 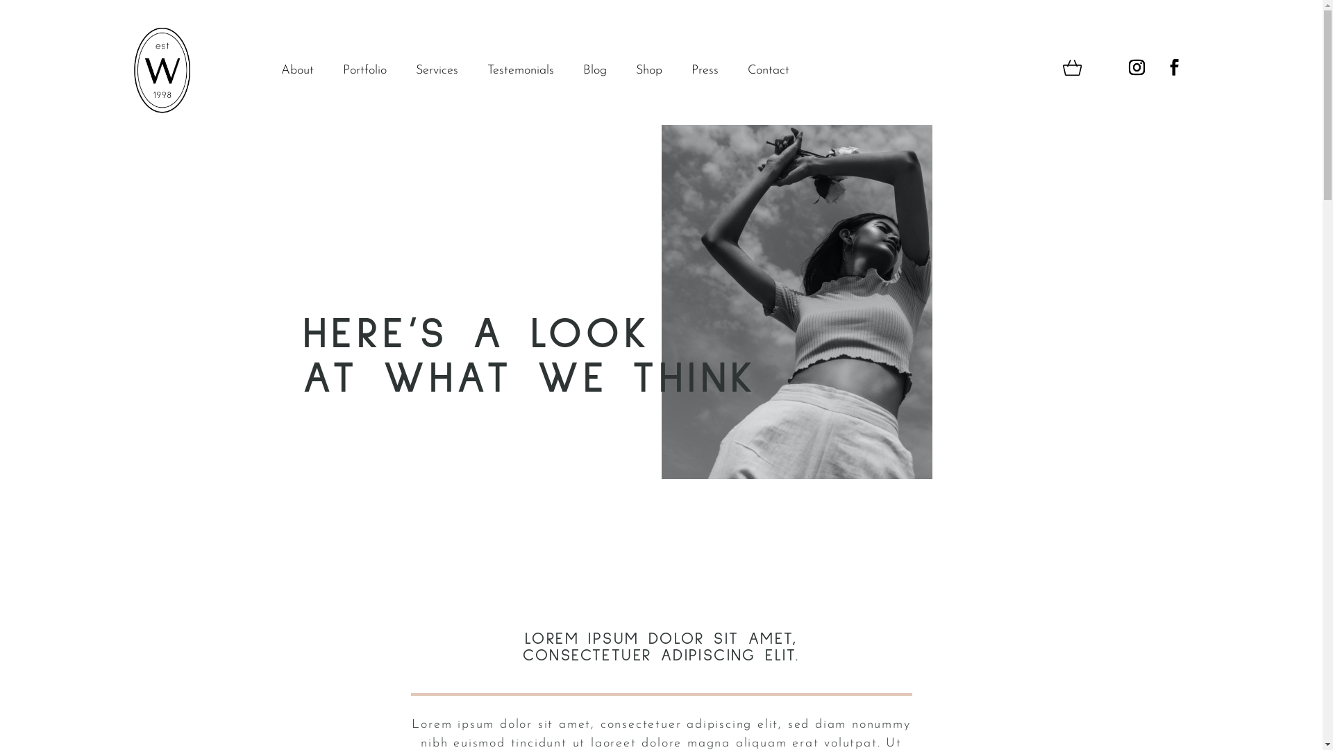 What do you see at coordinates (1137, 67) in the screenshot?
I see `Follow on Instagram` at bounding box center [1137, 67].